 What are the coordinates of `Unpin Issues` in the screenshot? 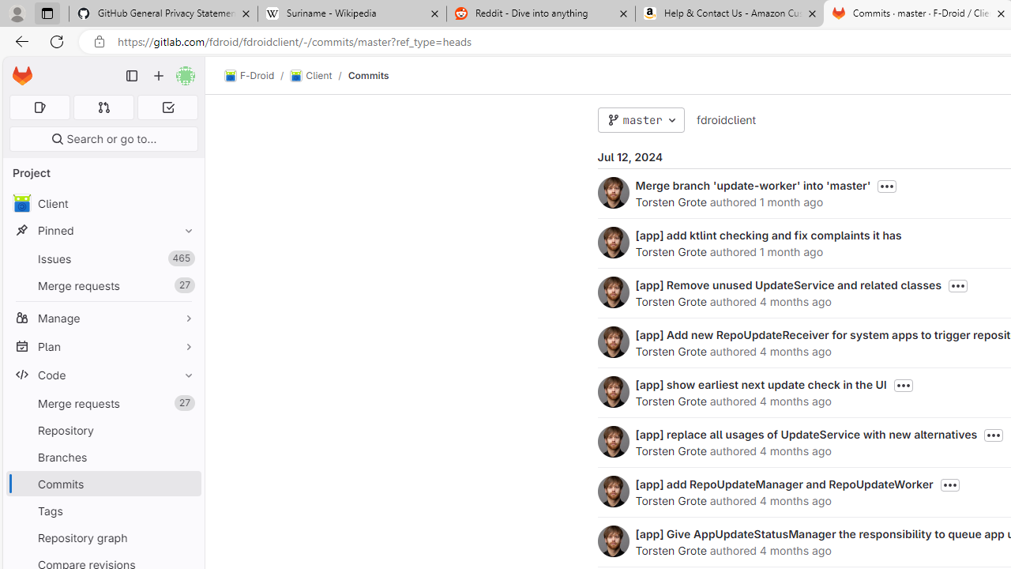 It's located at (185, 258).